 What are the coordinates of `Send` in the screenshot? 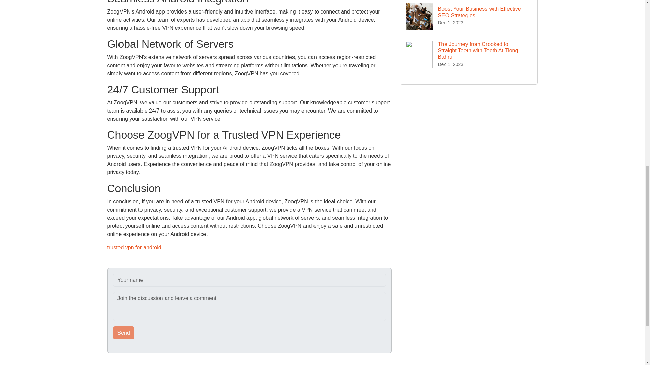 It's located at (124, 333).